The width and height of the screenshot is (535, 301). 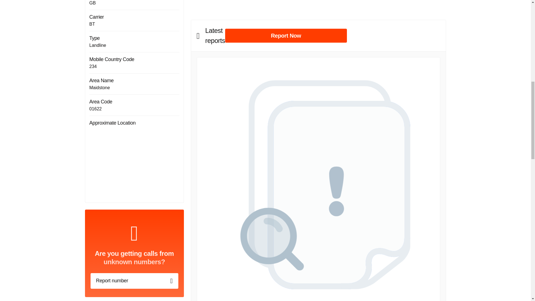 I want to click on Report Now, so click(x=286, y=36).